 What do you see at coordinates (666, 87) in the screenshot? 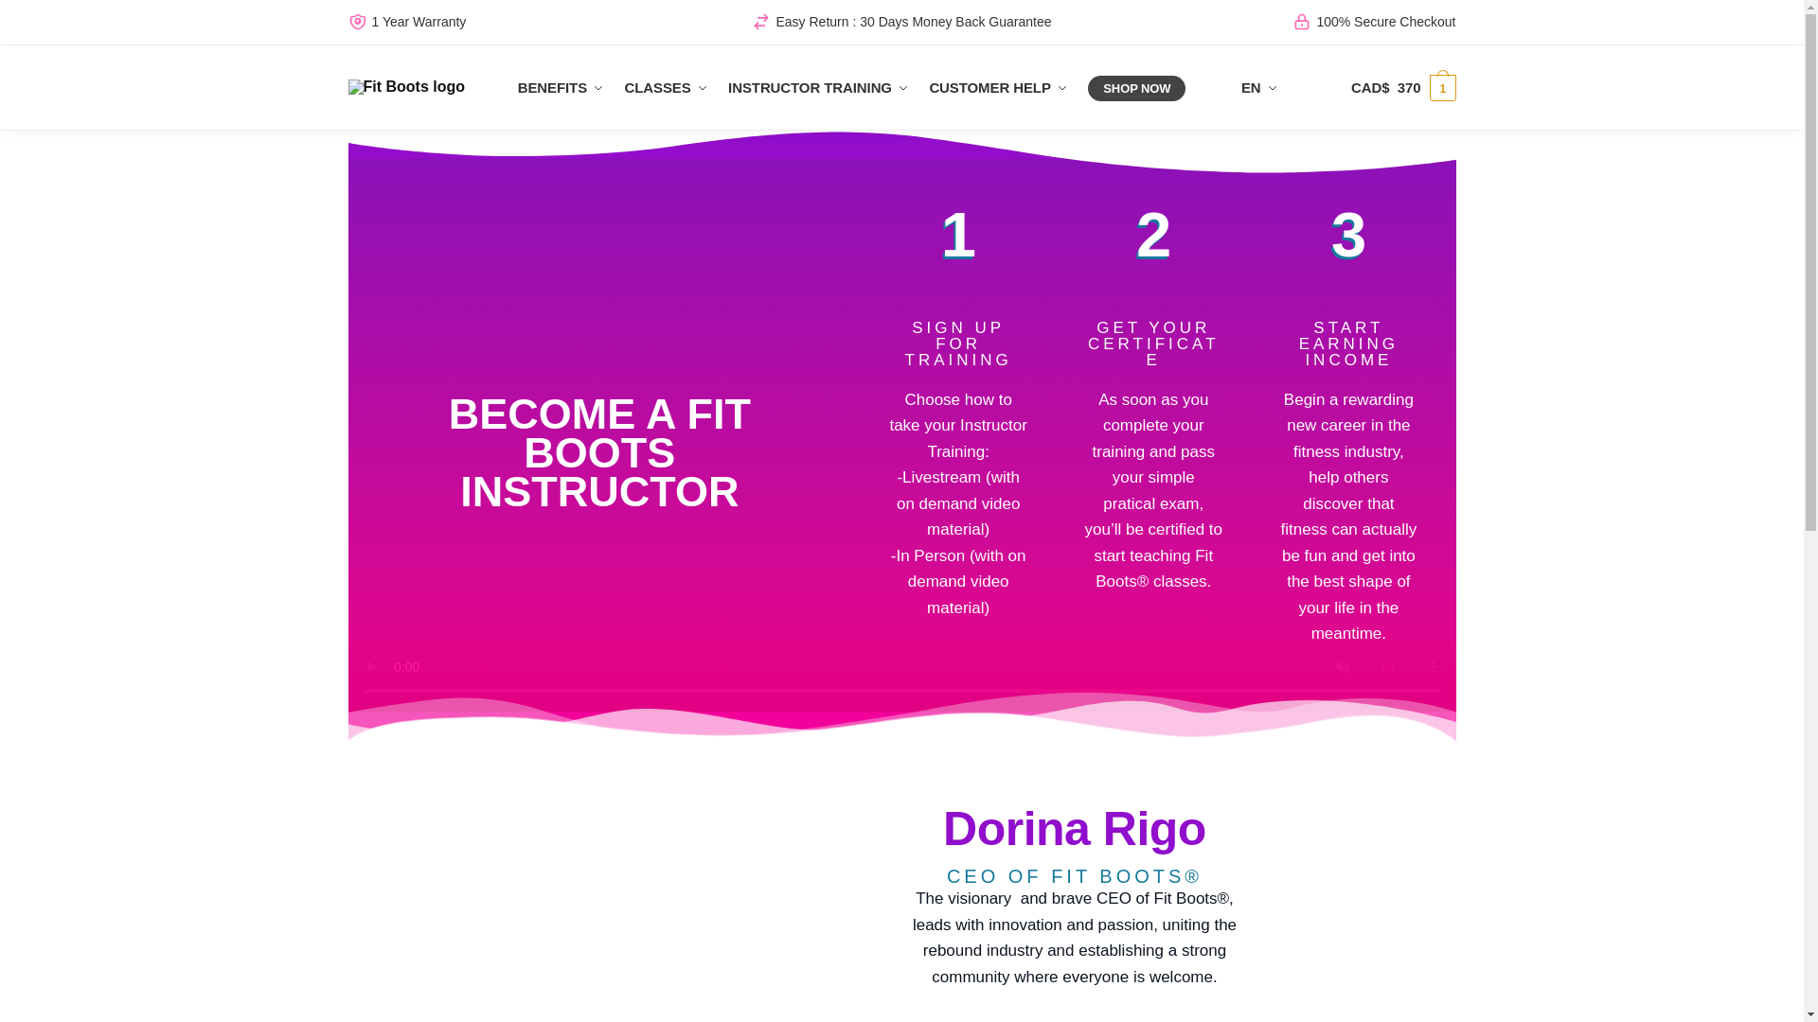
I see `CLASSES` at bounding box center [666, 87].